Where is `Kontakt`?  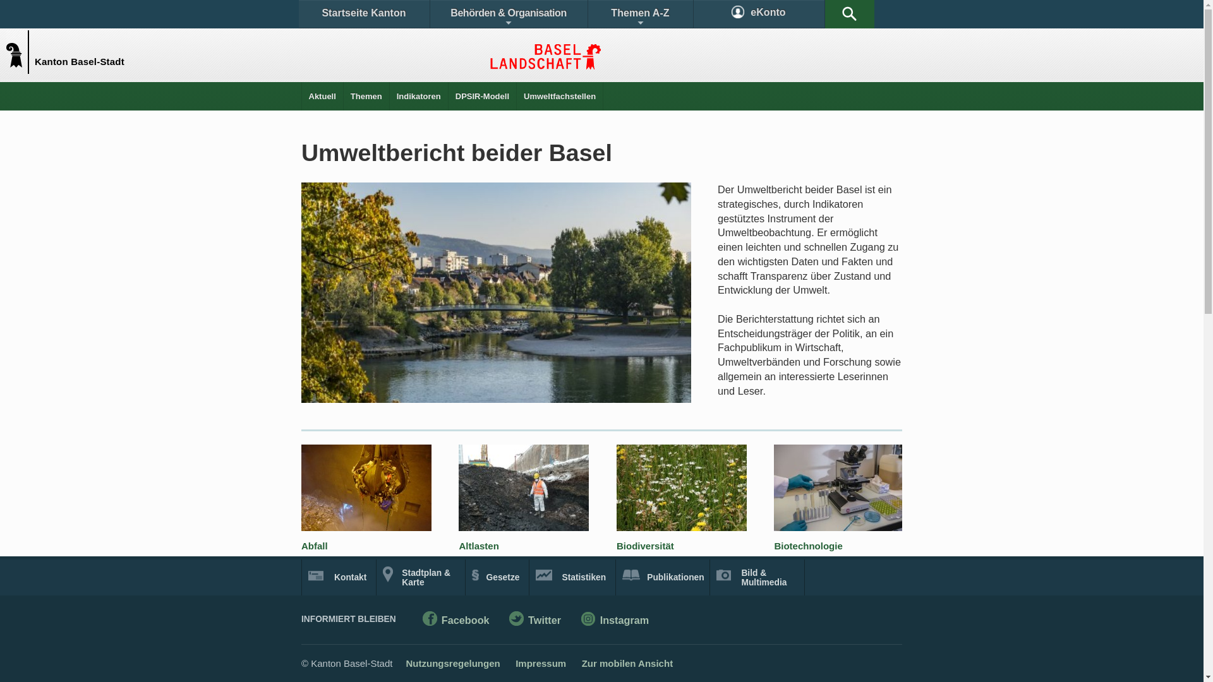
Kontakt is located at coordinates (339, 577).